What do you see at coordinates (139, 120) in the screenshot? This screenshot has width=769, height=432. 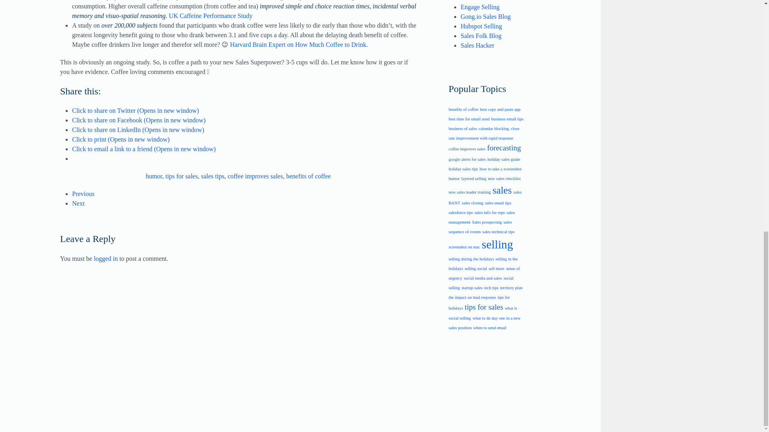 I see `Click to share on Facebook` at bounding box center [139, 120].